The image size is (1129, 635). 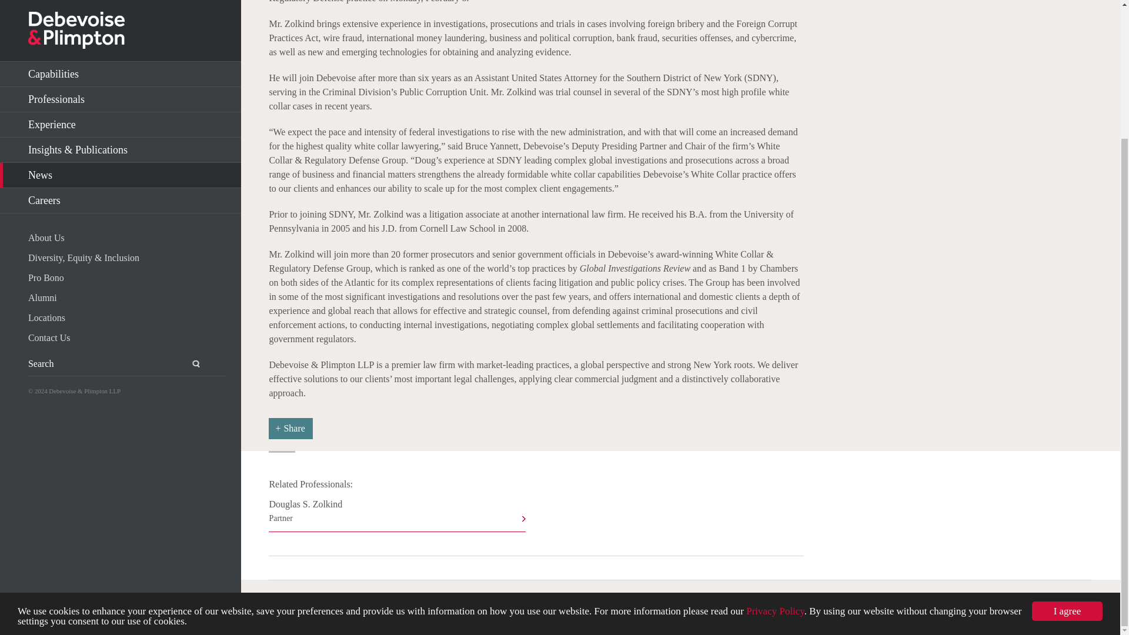 What do you see at coordinates (121, 9) in the screenshot?
I see `News` at bounding box center [121, 9].